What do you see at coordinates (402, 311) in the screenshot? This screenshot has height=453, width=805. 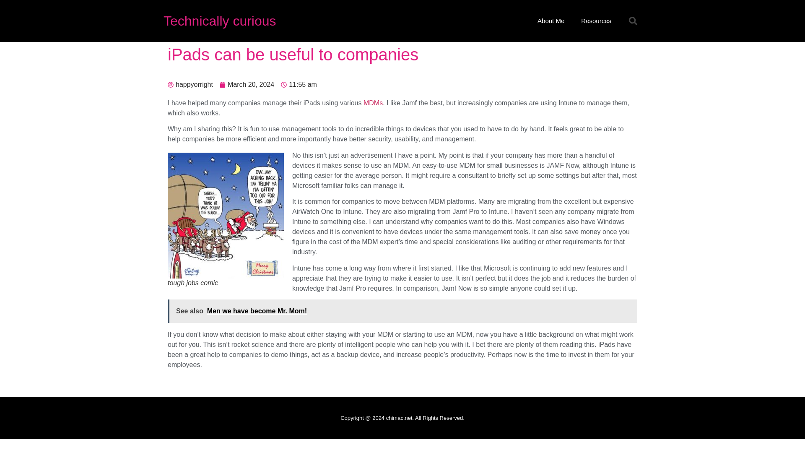 I see `See also  Men we have become Mr. Mom!` at bounding box center [402, 311].